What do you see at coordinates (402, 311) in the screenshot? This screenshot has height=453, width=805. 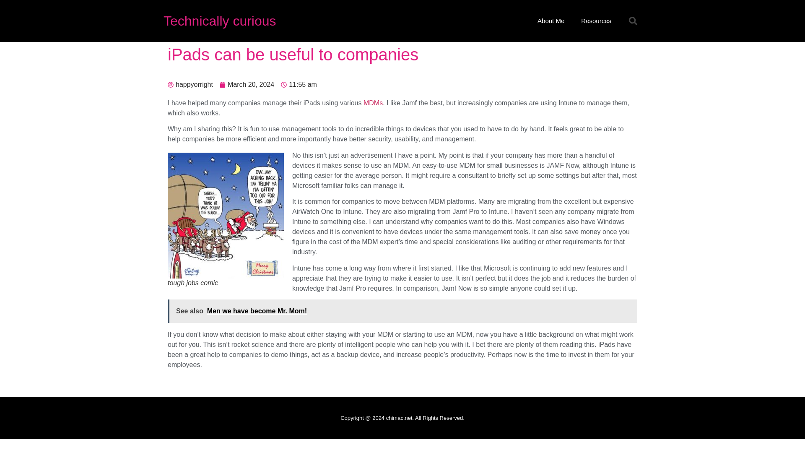 I see `See also  Men we have become Mr. Mom!` at bounding box center [402, 311].